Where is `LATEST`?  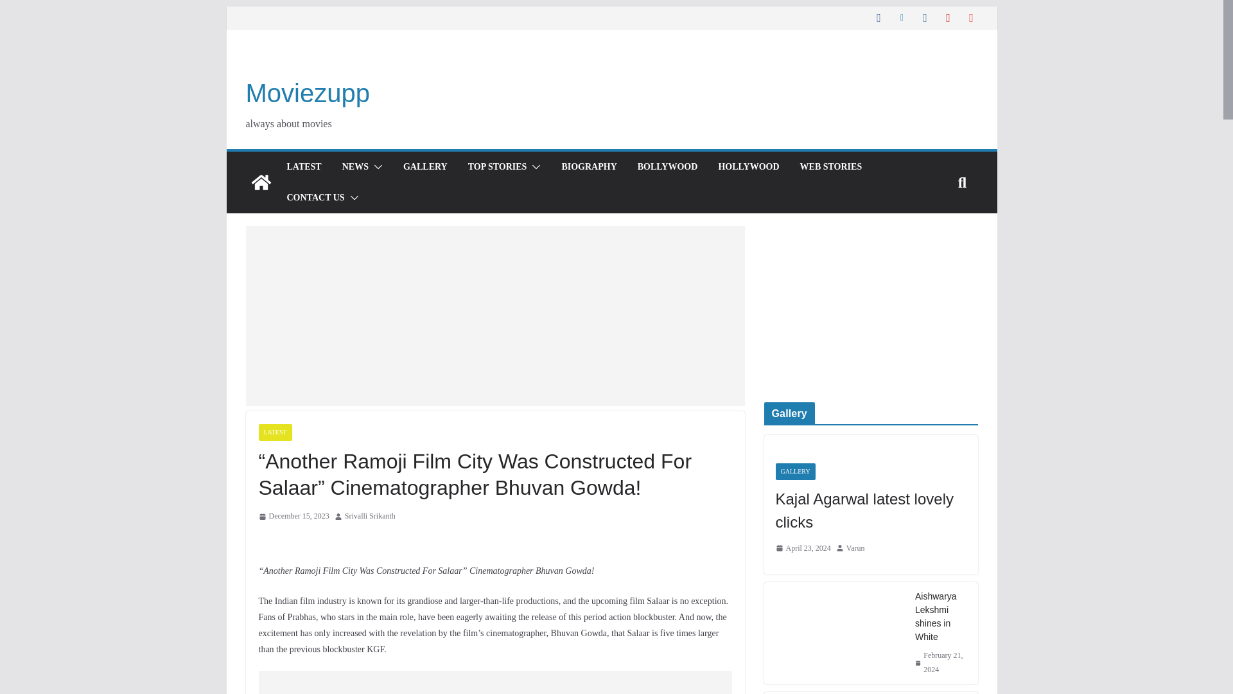 LATEST is located at coordinates (274, 432).